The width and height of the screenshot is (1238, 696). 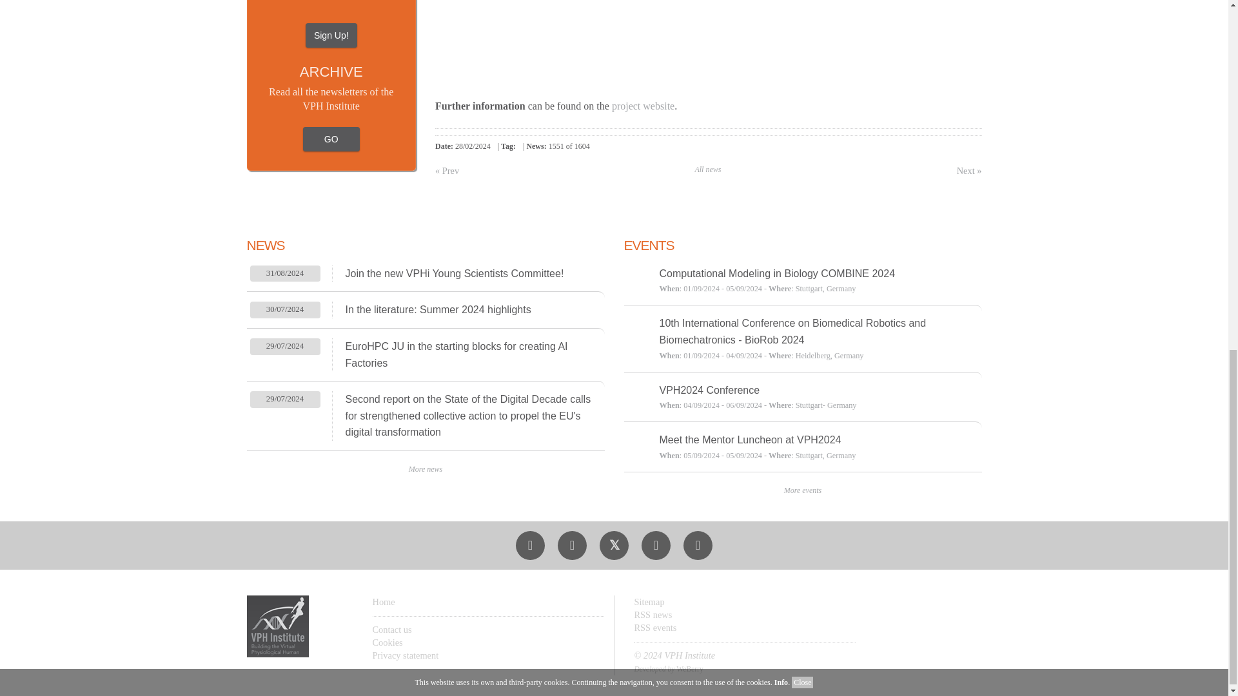 I want to click on All news, so click(x=708, y=169).